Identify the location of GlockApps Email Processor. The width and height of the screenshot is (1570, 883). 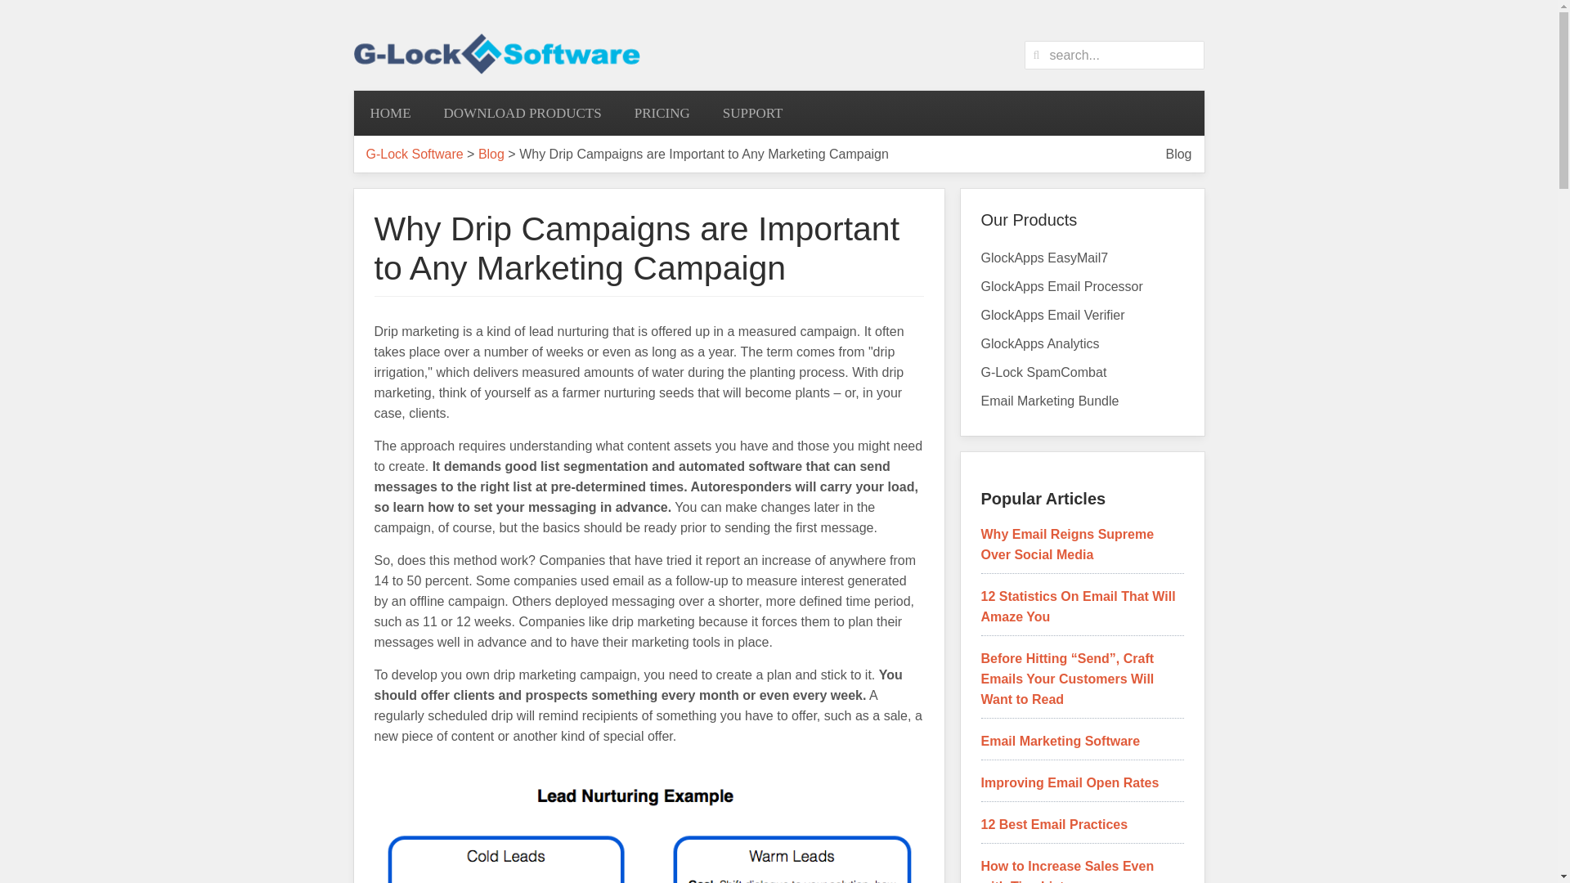
(1081, 286).